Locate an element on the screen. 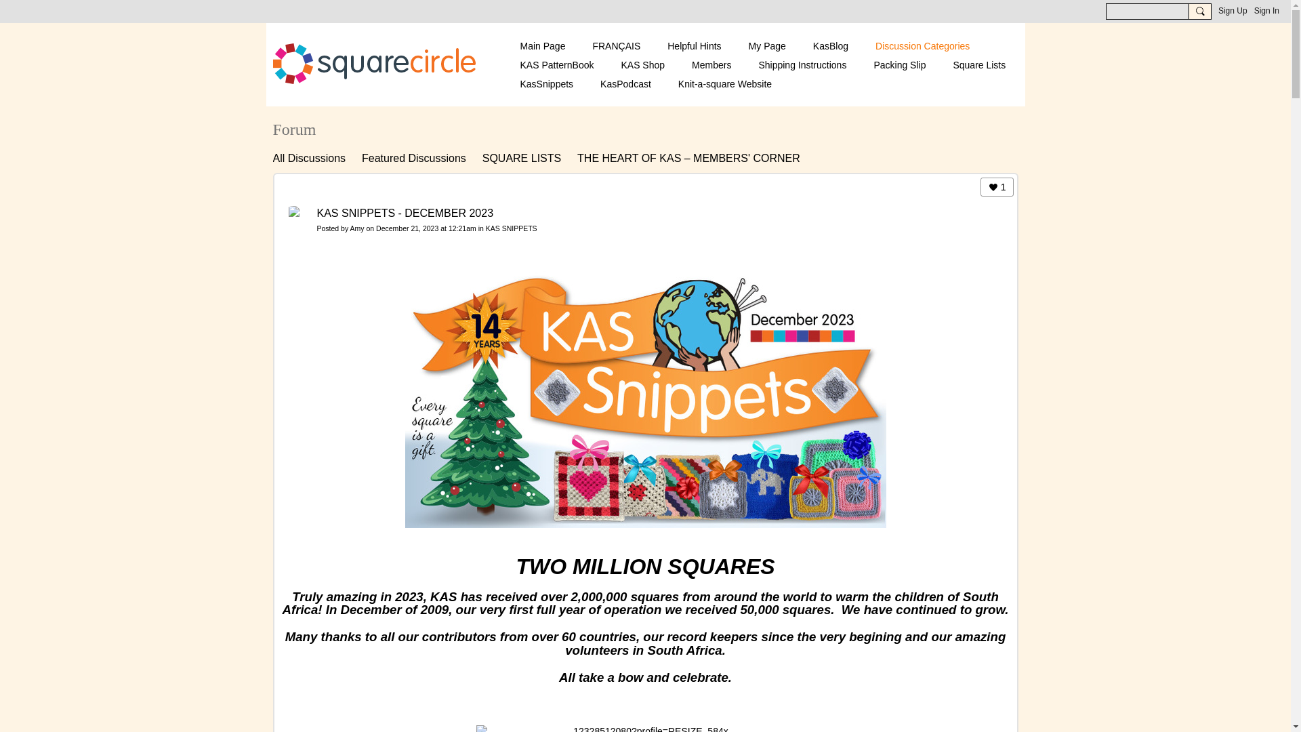 This screenshot has height=732, width=1301. KasPodcast is located at coordinates (625, 84).